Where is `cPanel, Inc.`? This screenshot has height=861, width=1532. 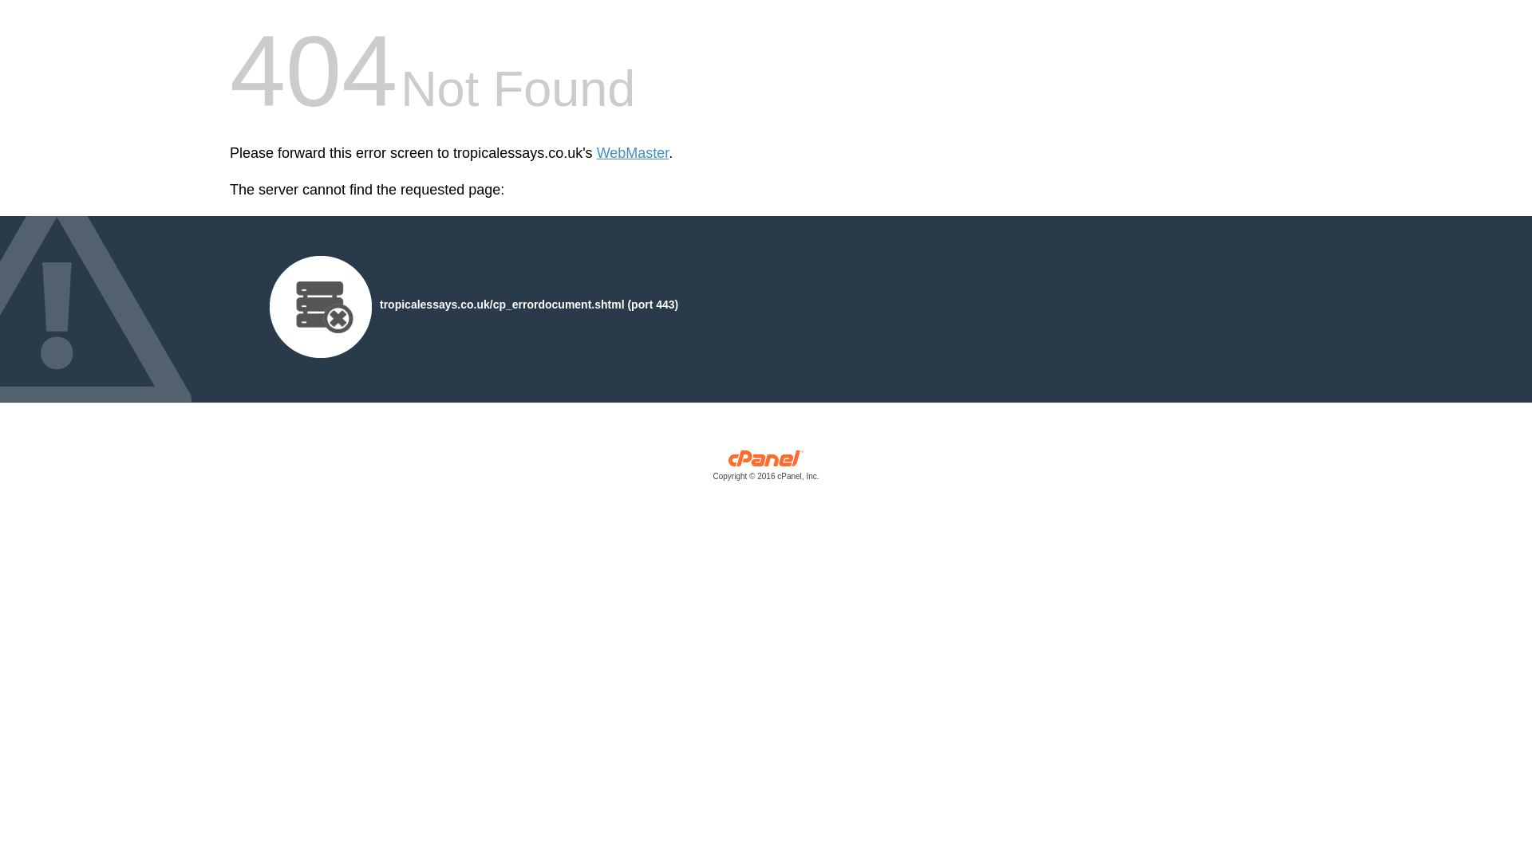
cPanel, Inc. is located at coordinates (766, 469).